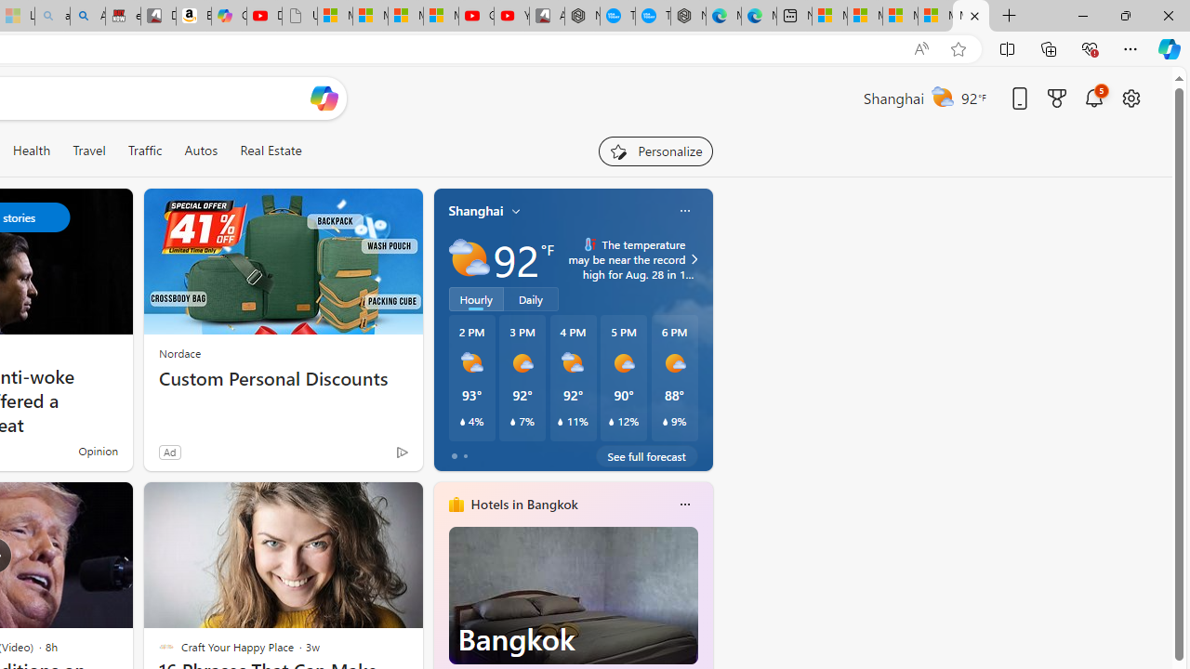 This screenshot has height=669, width=1190. Describe the element at coordinates (324, 98) in the screenshot. I see `Open Copilot` at that location.